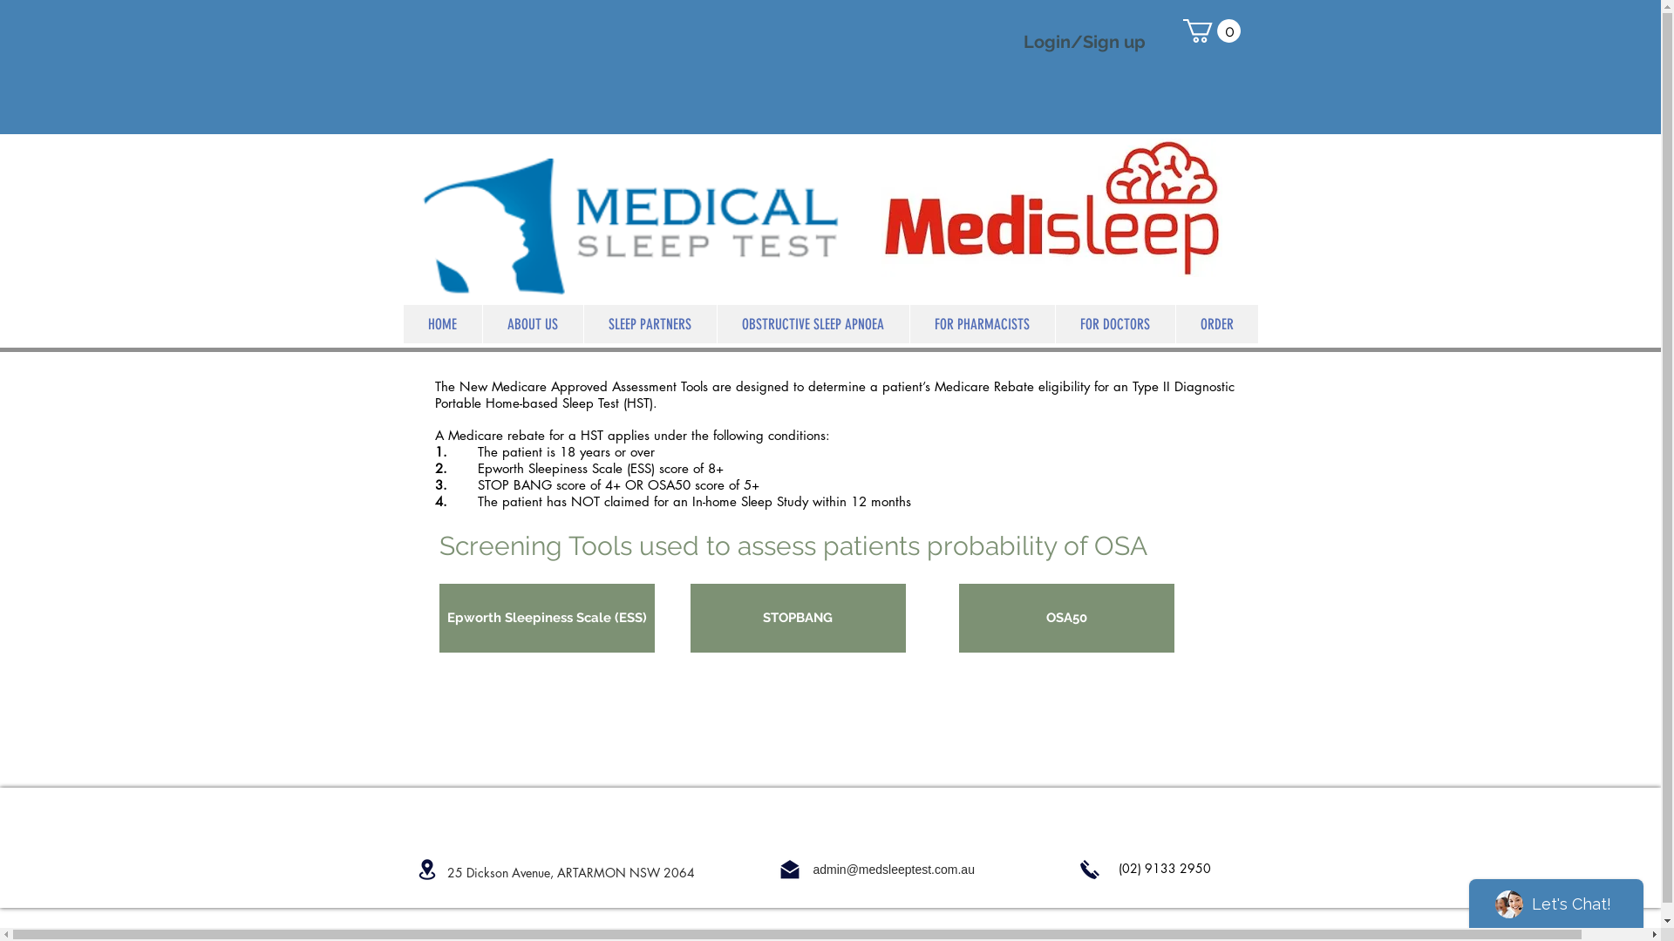  What do you see at coordinates (1217, 324) in the screenshot?
I see `ORDER` at bounding box center [1217, 324].